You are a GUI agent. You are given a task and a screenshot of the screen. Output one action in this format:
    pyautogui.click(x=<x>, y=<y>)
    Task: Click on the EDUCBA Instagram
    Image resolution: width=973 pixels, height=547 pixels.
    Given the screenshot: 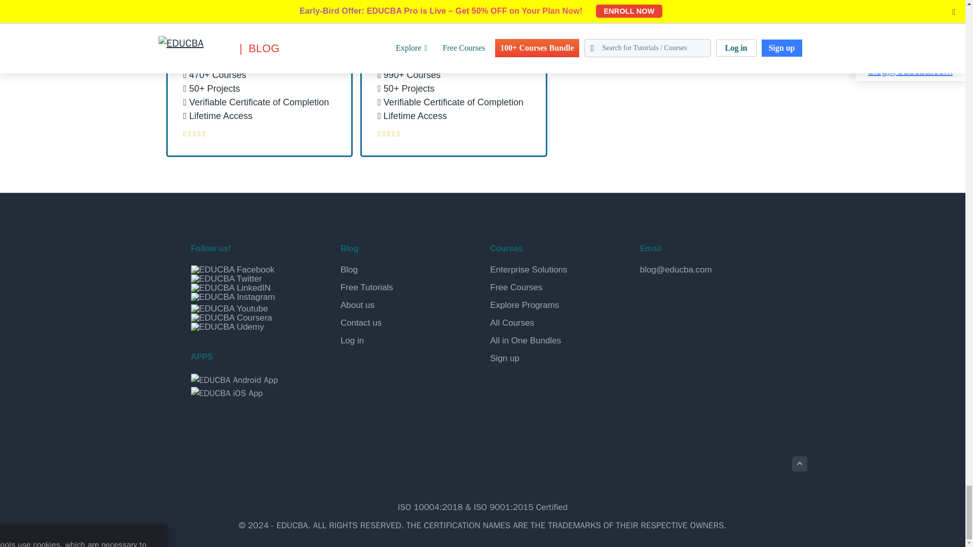 What is the action you would take?
    pyautogui.click(x=232, y=297)
    